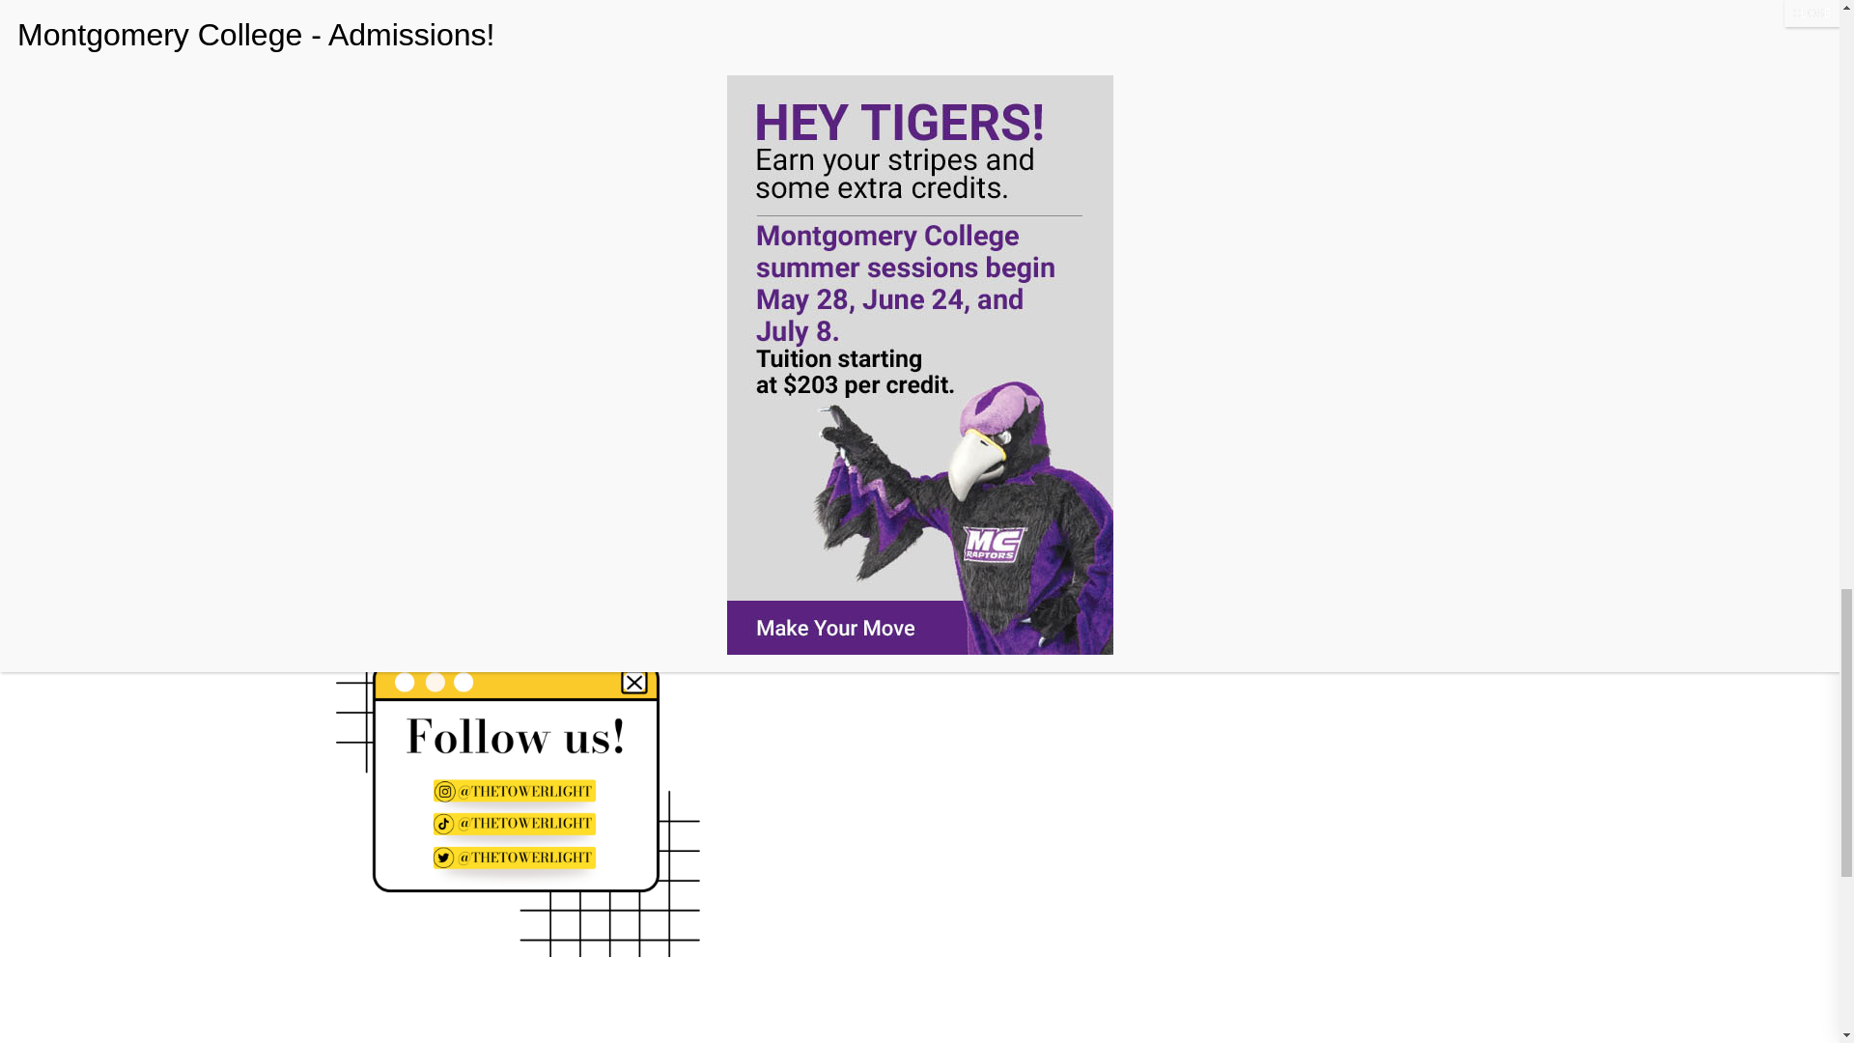 This screenshot has width=1854, height=1043. Describe the element at coordinates (830, 319) in the screenshot. I see `Click to share on Facebook` at that location.